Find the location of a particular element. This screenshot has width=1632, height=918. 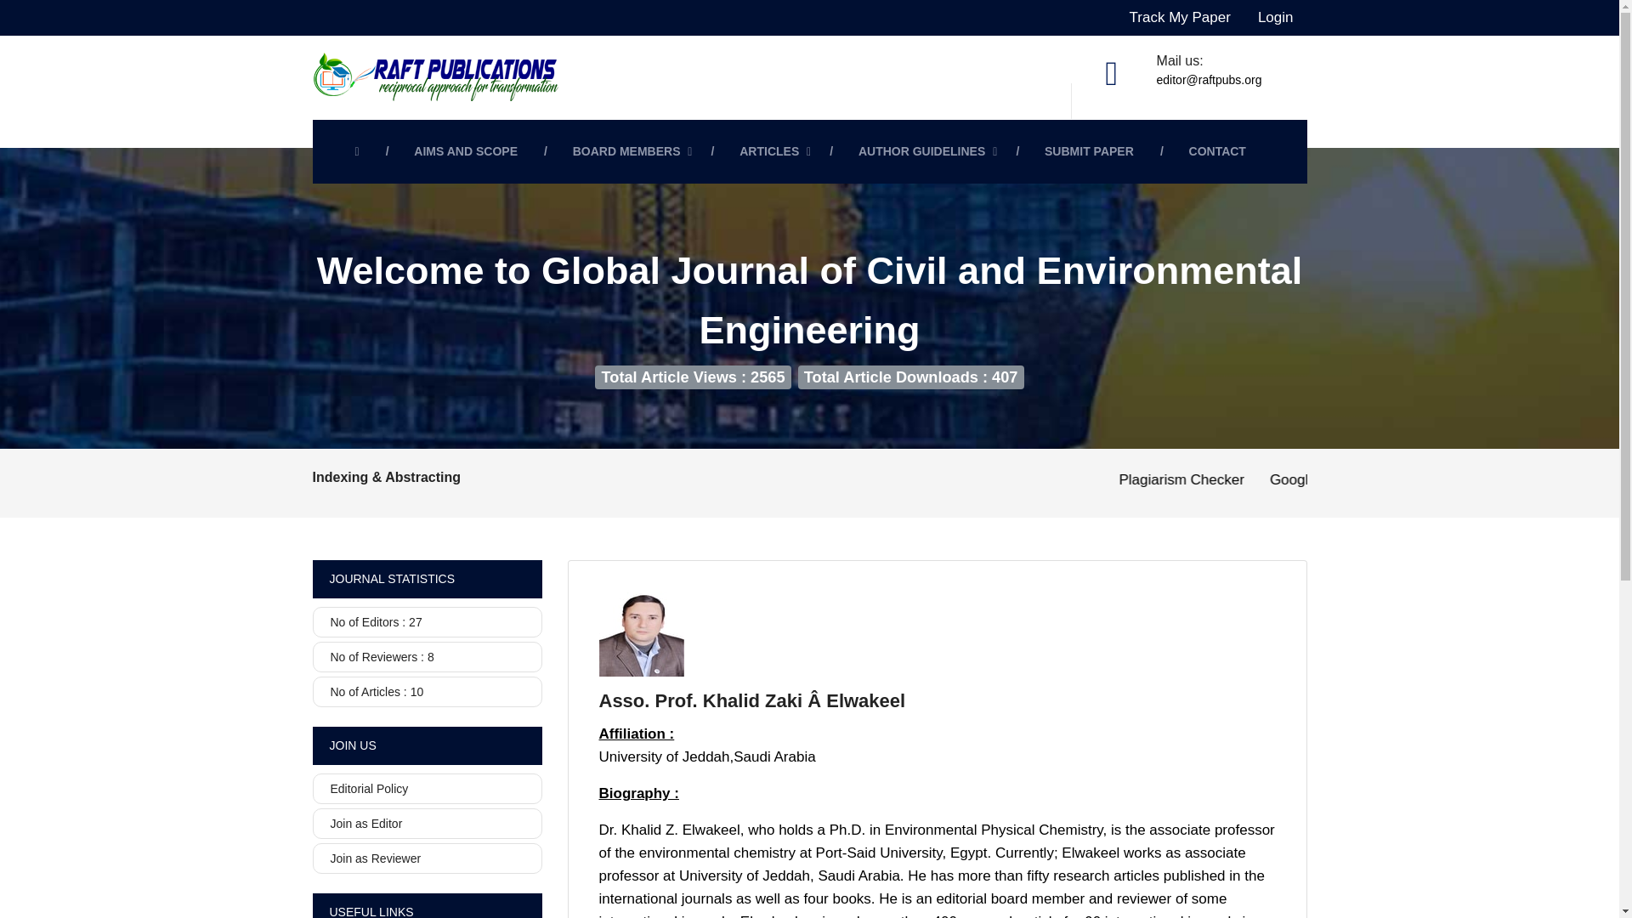

AUTHOR GUIDELINES is located at coordinates (927, 151).